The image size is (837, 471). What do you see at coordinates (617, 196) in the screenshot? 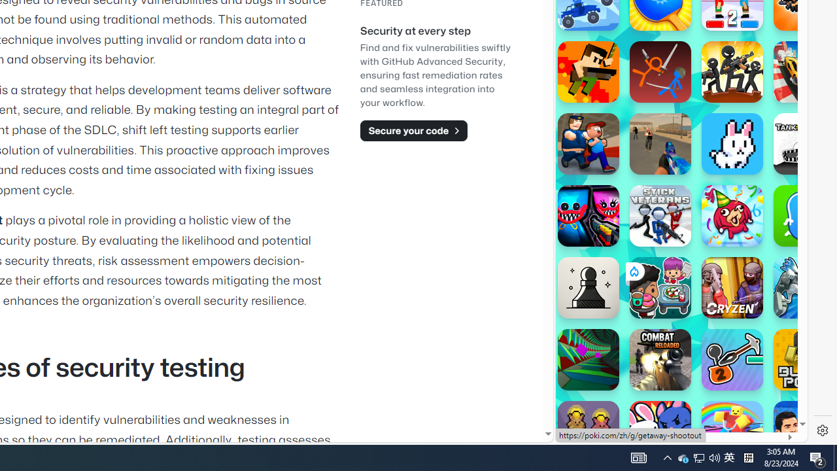
I see `Hills of Steel` at bounding box center [617, 196].